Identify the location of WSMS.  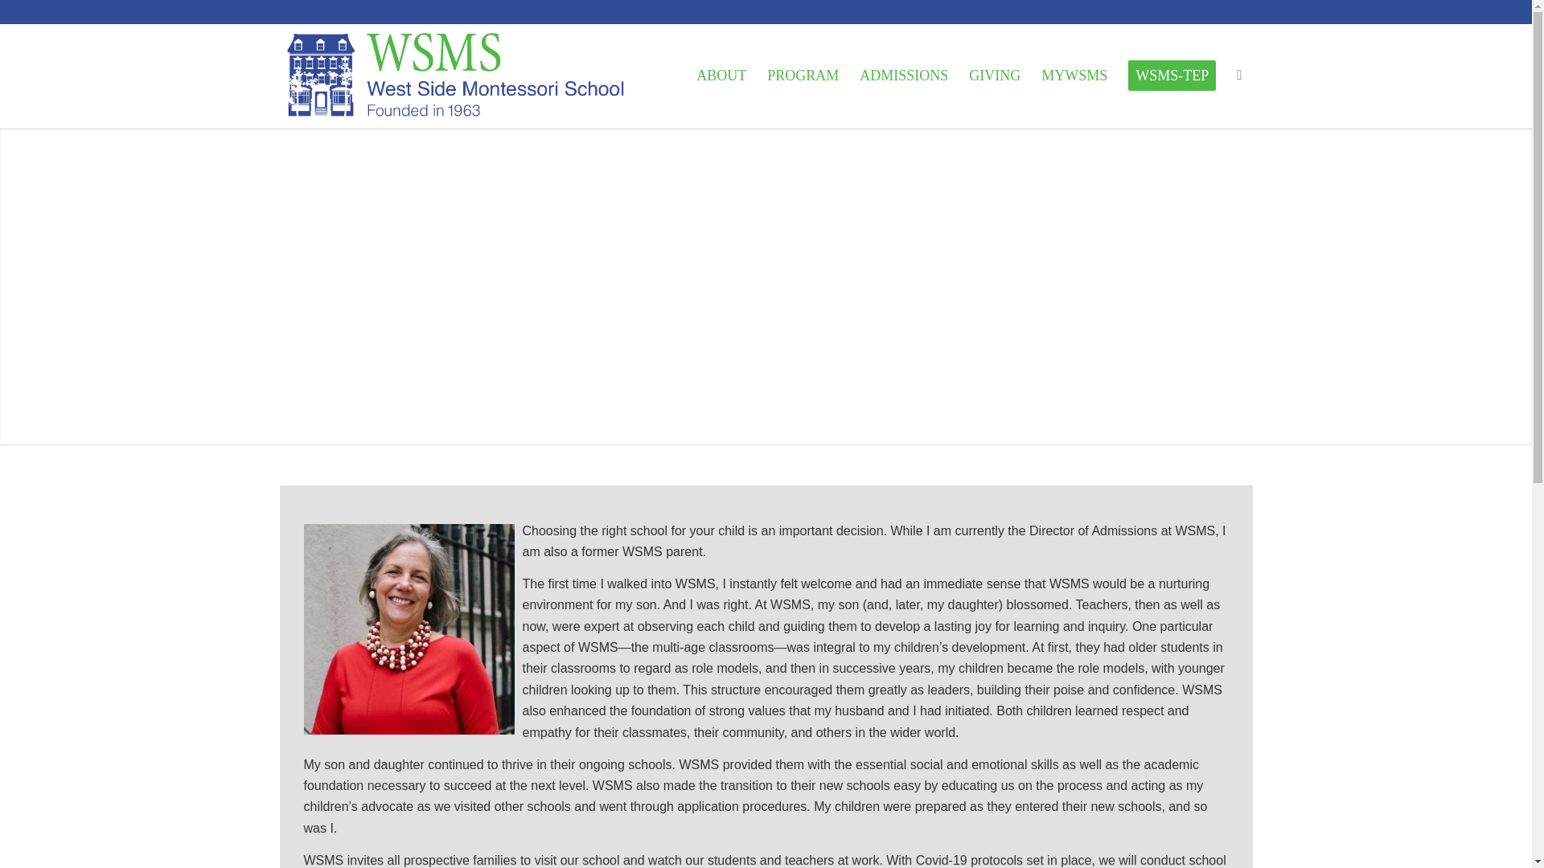
(456, 76).